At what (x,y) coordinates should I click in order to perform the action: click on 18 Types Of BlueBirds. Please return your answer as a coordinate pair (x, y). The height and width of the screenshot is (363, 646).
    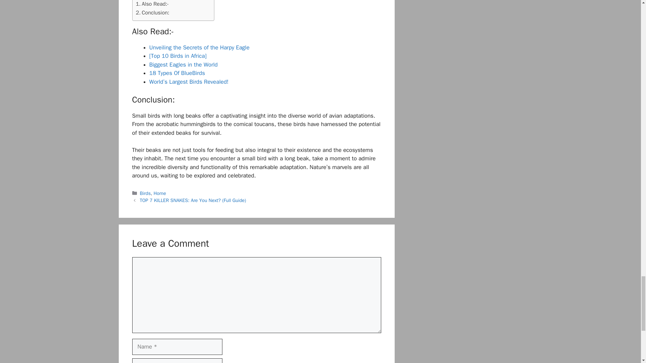
    Looking at the image, I should click on (177, 73).